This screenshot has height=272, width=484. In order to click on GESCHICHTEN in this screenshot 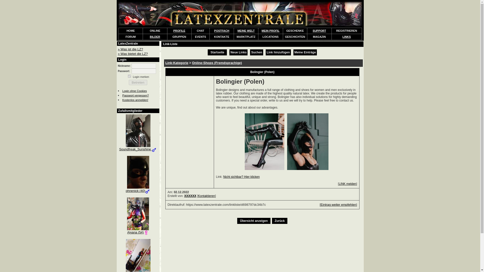, I will do `click(295, 37)`.